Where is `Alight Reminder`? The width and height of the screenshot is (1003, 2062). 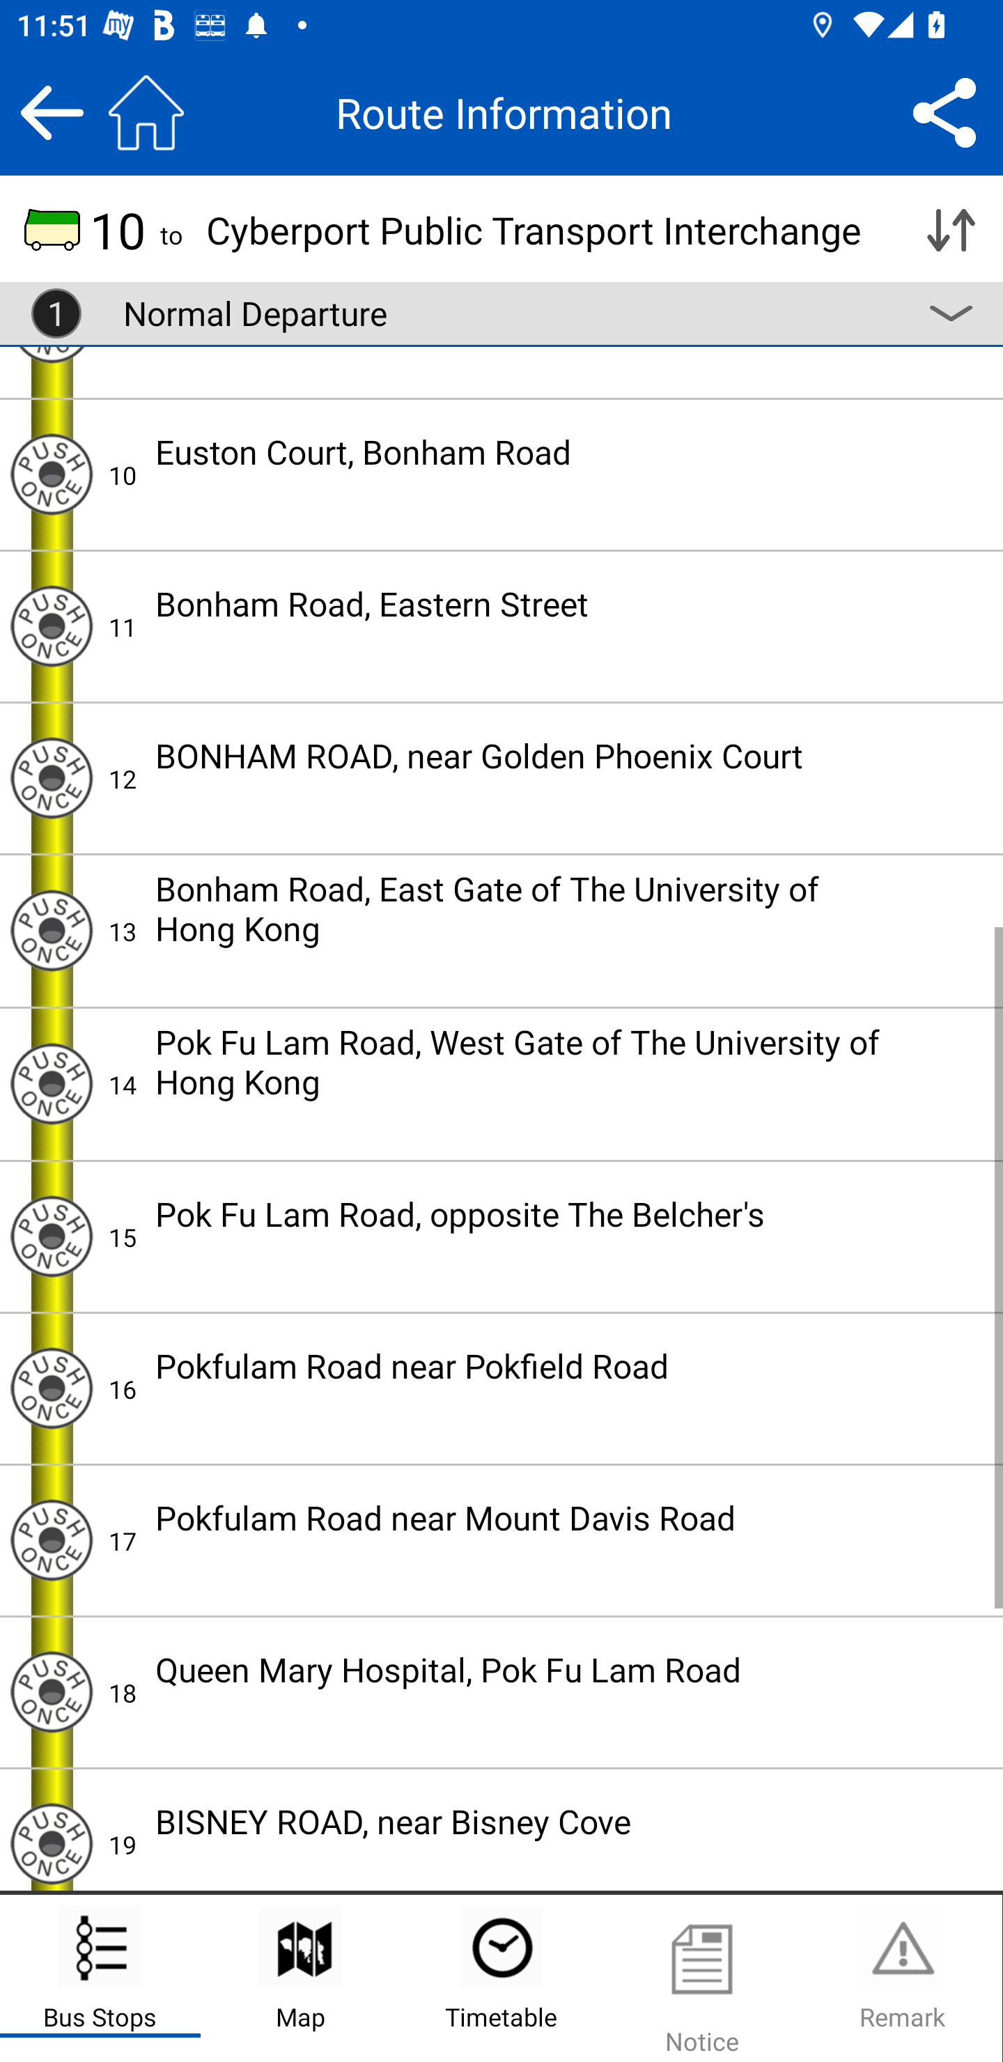
Alight Reminder is located at coordinates (52, 1691).